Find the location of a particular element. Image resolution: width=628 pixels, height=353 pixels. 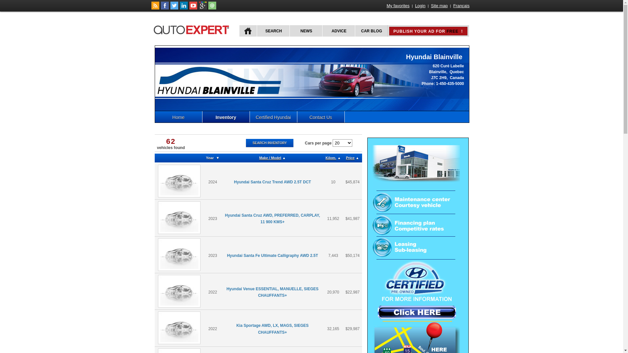

Make / Model is located at coordinates (270, 158).